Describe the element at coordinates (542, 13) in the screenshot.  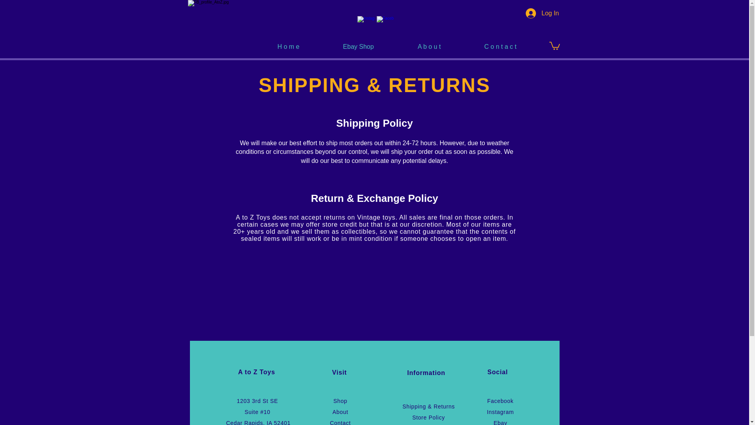
I see `Log In` at that location.